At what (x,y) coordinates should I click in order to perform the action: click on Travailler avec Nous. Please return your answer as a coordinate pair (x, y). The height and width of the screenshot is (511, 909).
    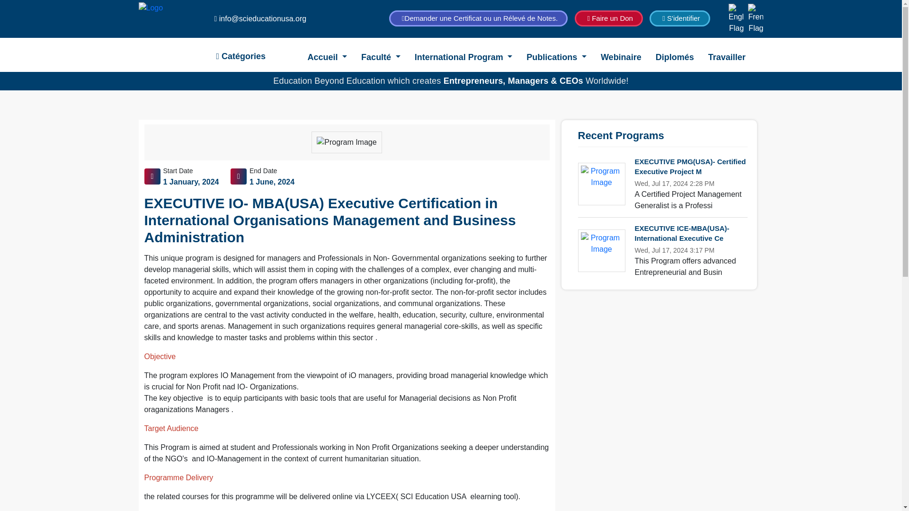
    Looking at the image, I should click on (732, 56).